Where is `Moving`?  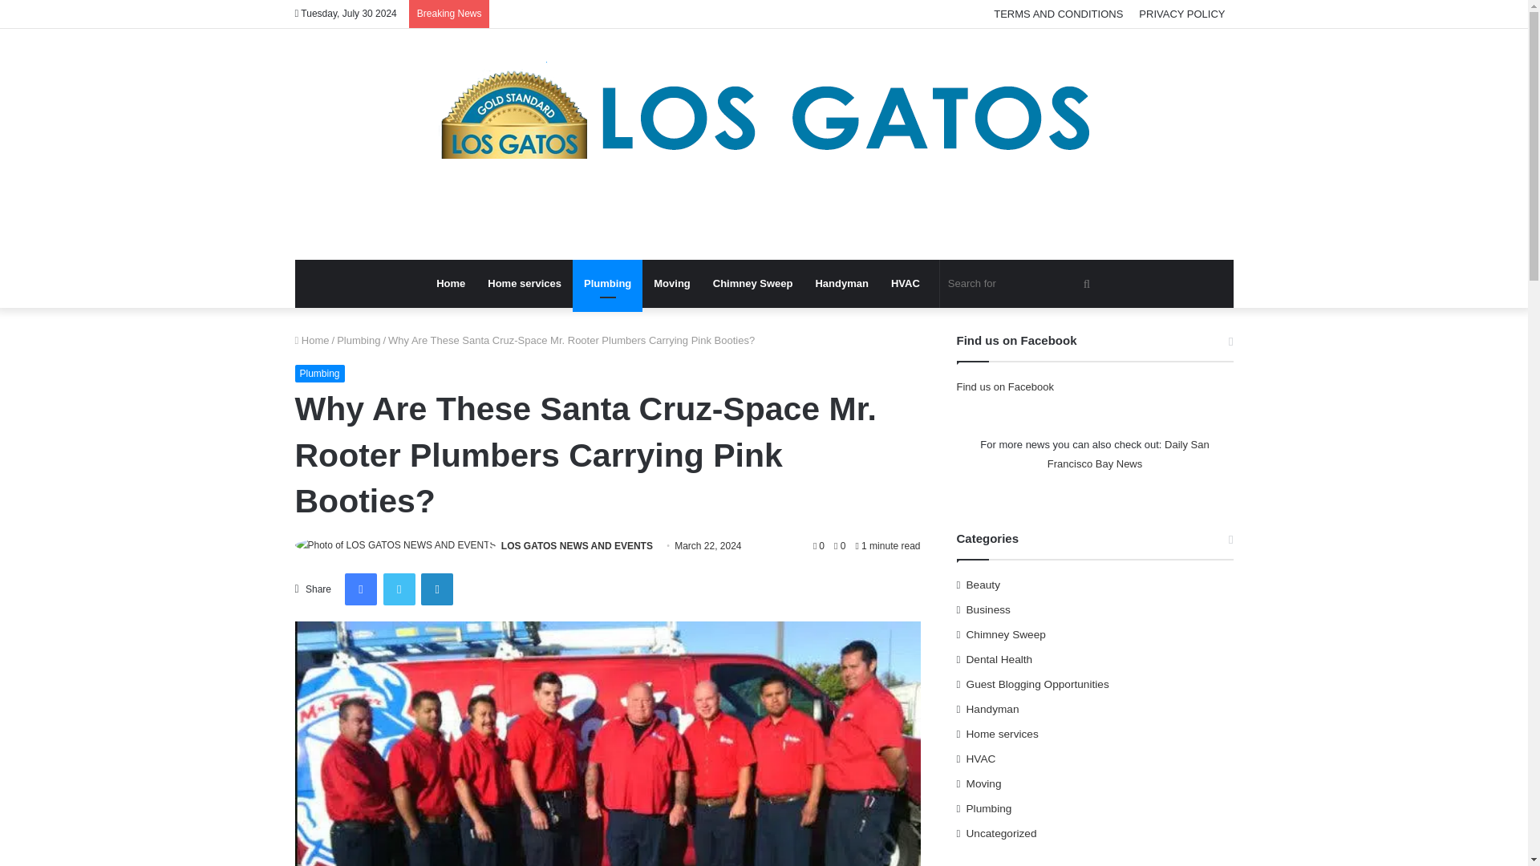
Moving is located at coordinates (672, 284).